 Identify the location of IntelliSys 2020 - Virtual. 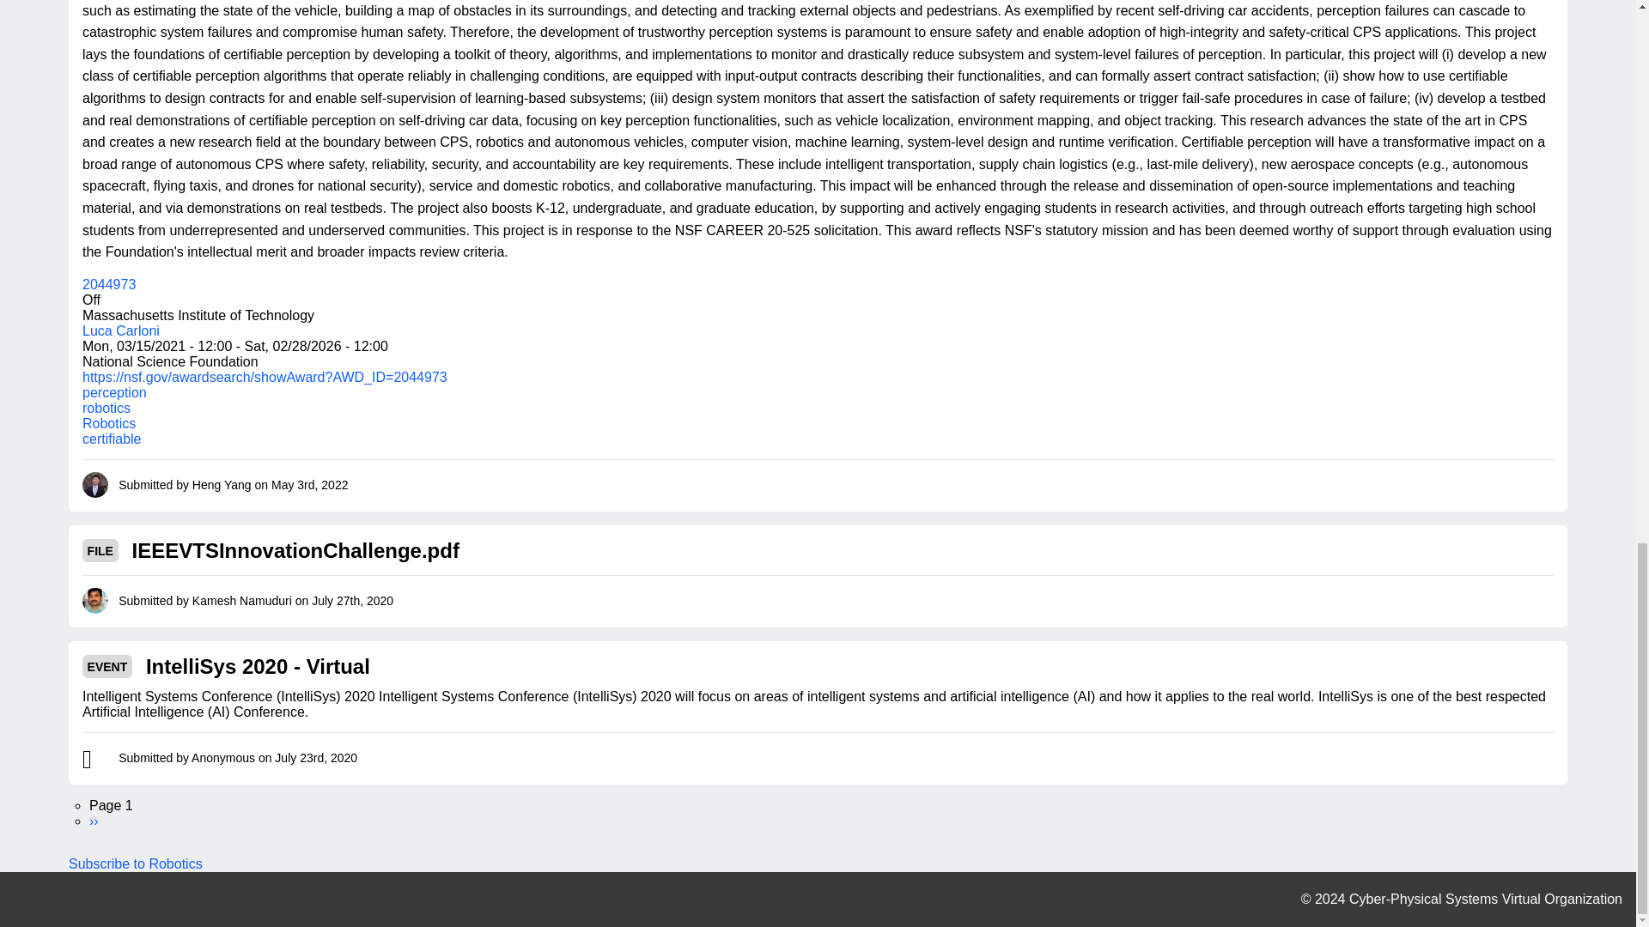
(258, 666).